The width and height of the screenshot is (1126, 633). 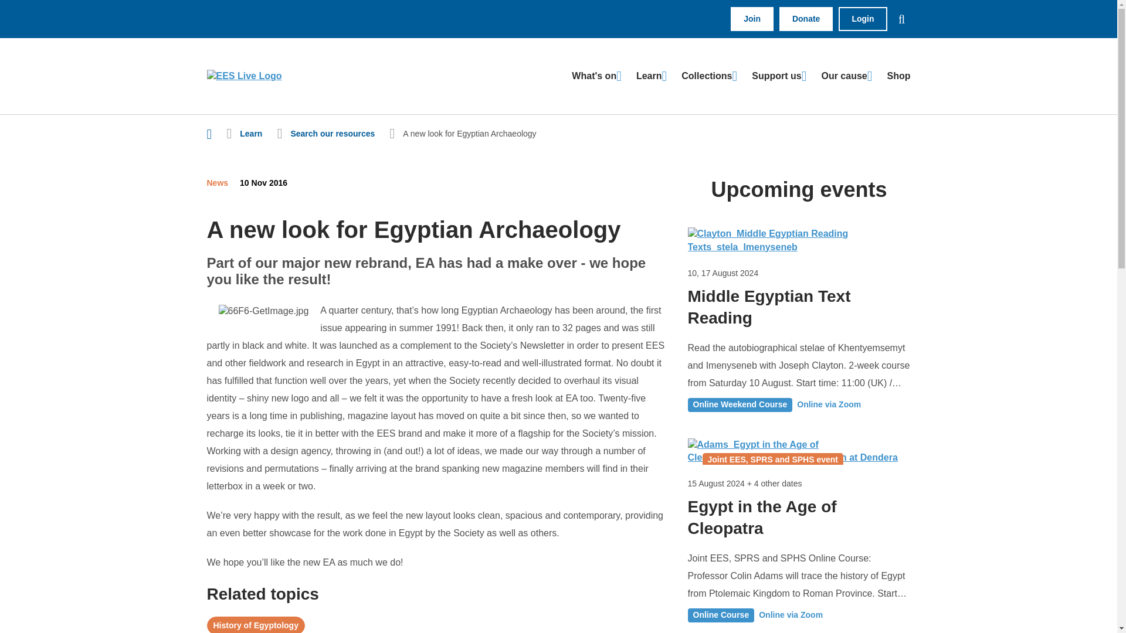 I want to click on Login, so click(x=863, y=19).